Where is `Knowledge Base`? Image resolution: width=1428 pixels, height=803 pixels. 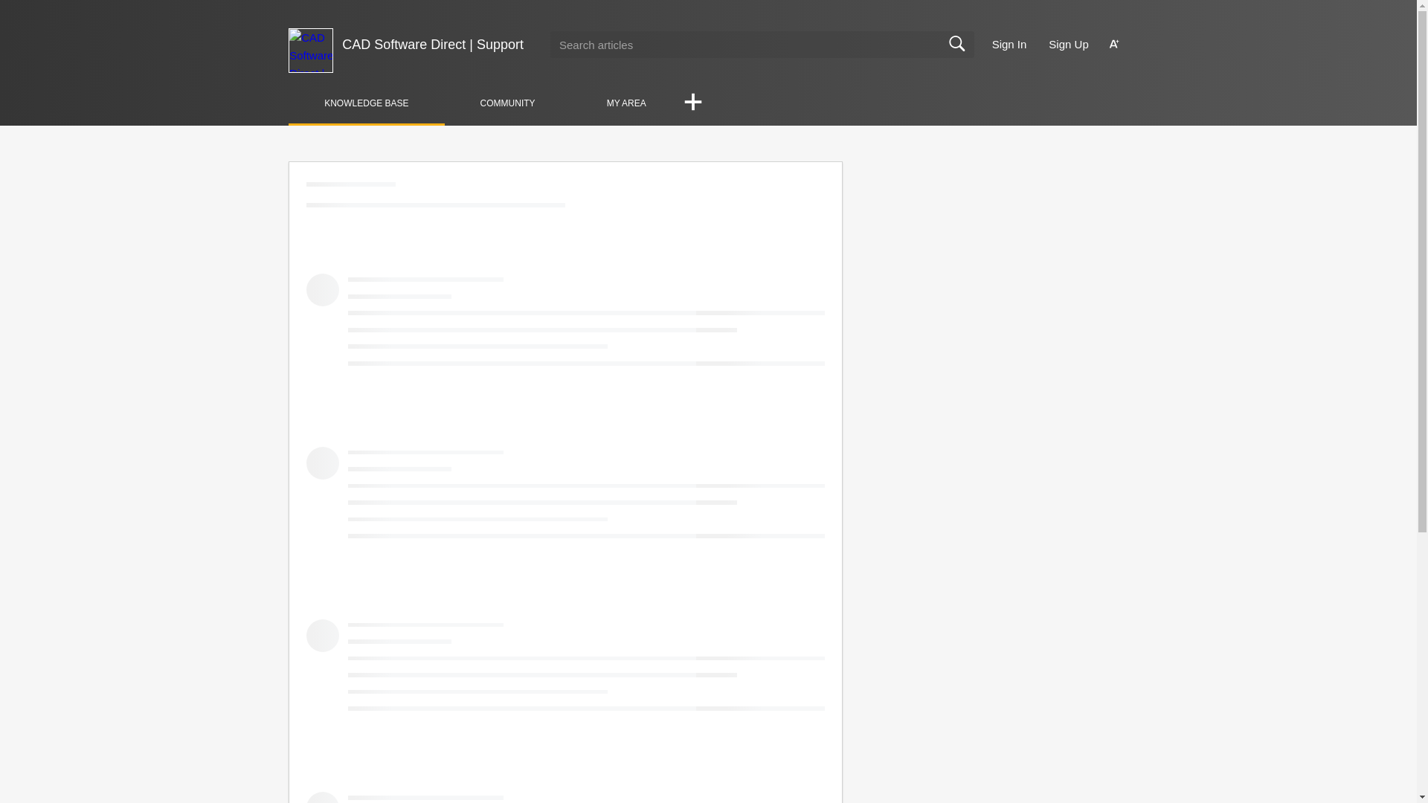 Knowledge Base is located at coordinates (366, 103).